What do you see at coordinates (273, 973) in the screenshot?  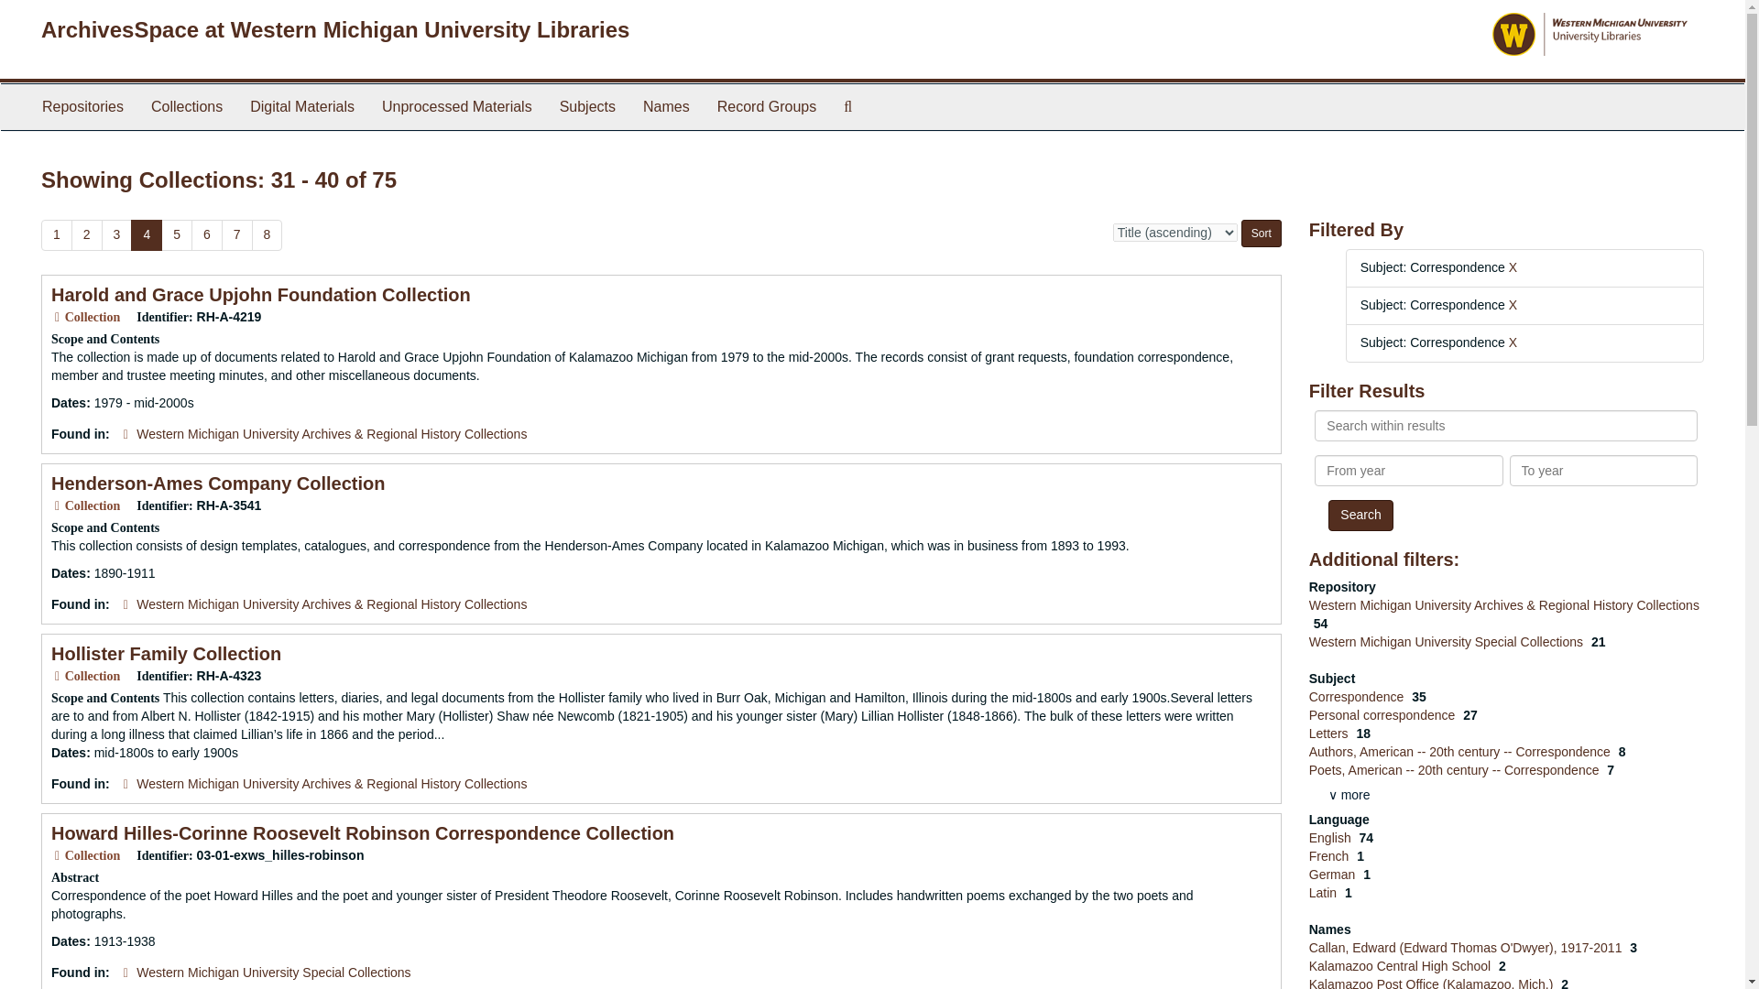 I see `Western Michigan University Special Collections` at bounding box center [273, 973].